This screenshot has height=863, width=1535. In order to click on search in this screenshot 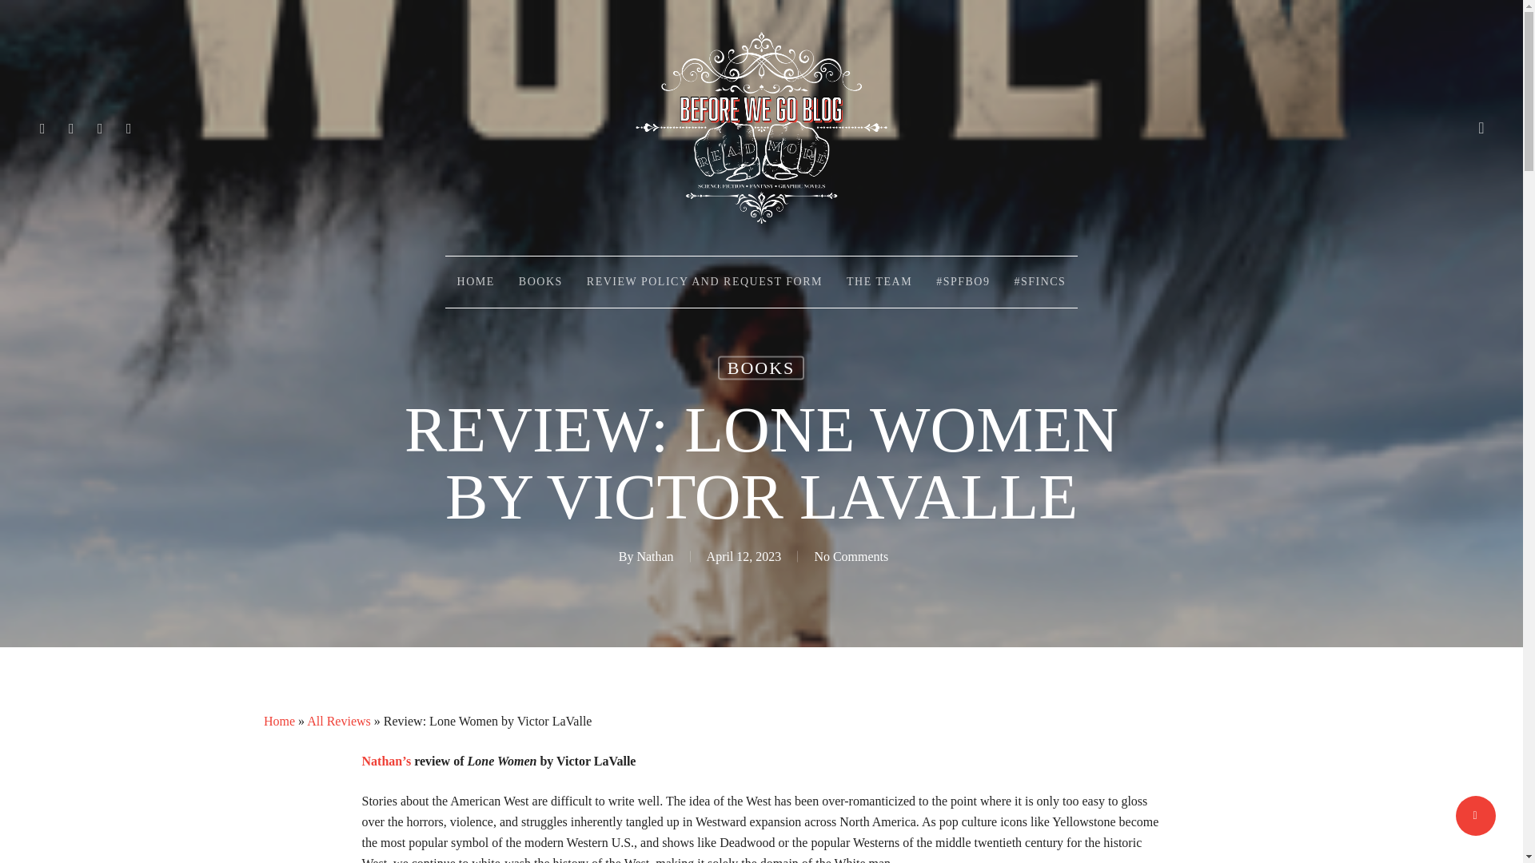, I will do `click(1481, 128)`.